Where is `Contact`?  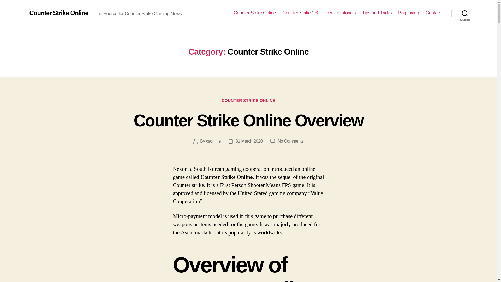 Contact is located at coordinates (377, 13).